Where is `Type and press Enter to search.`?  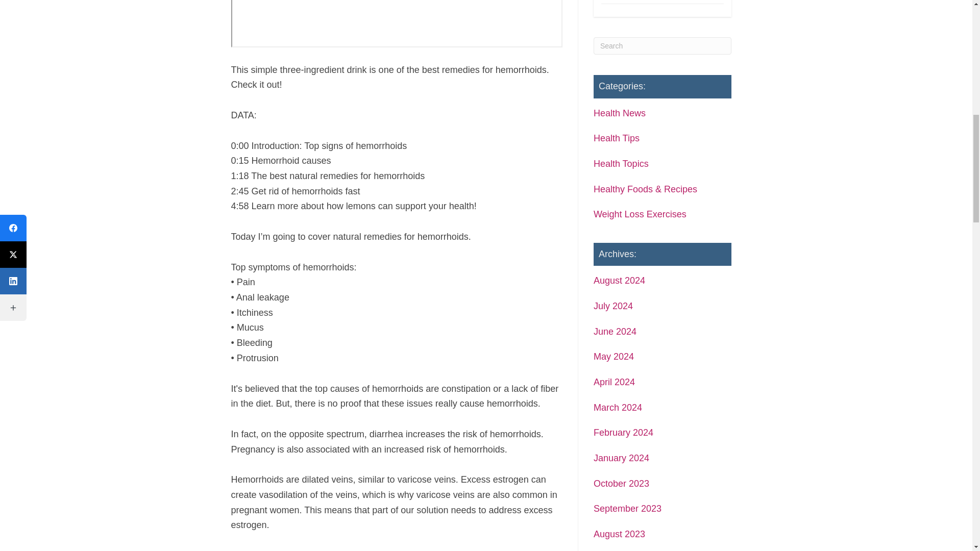 Type and press Enter to search. is located at coordinates (663, 46).